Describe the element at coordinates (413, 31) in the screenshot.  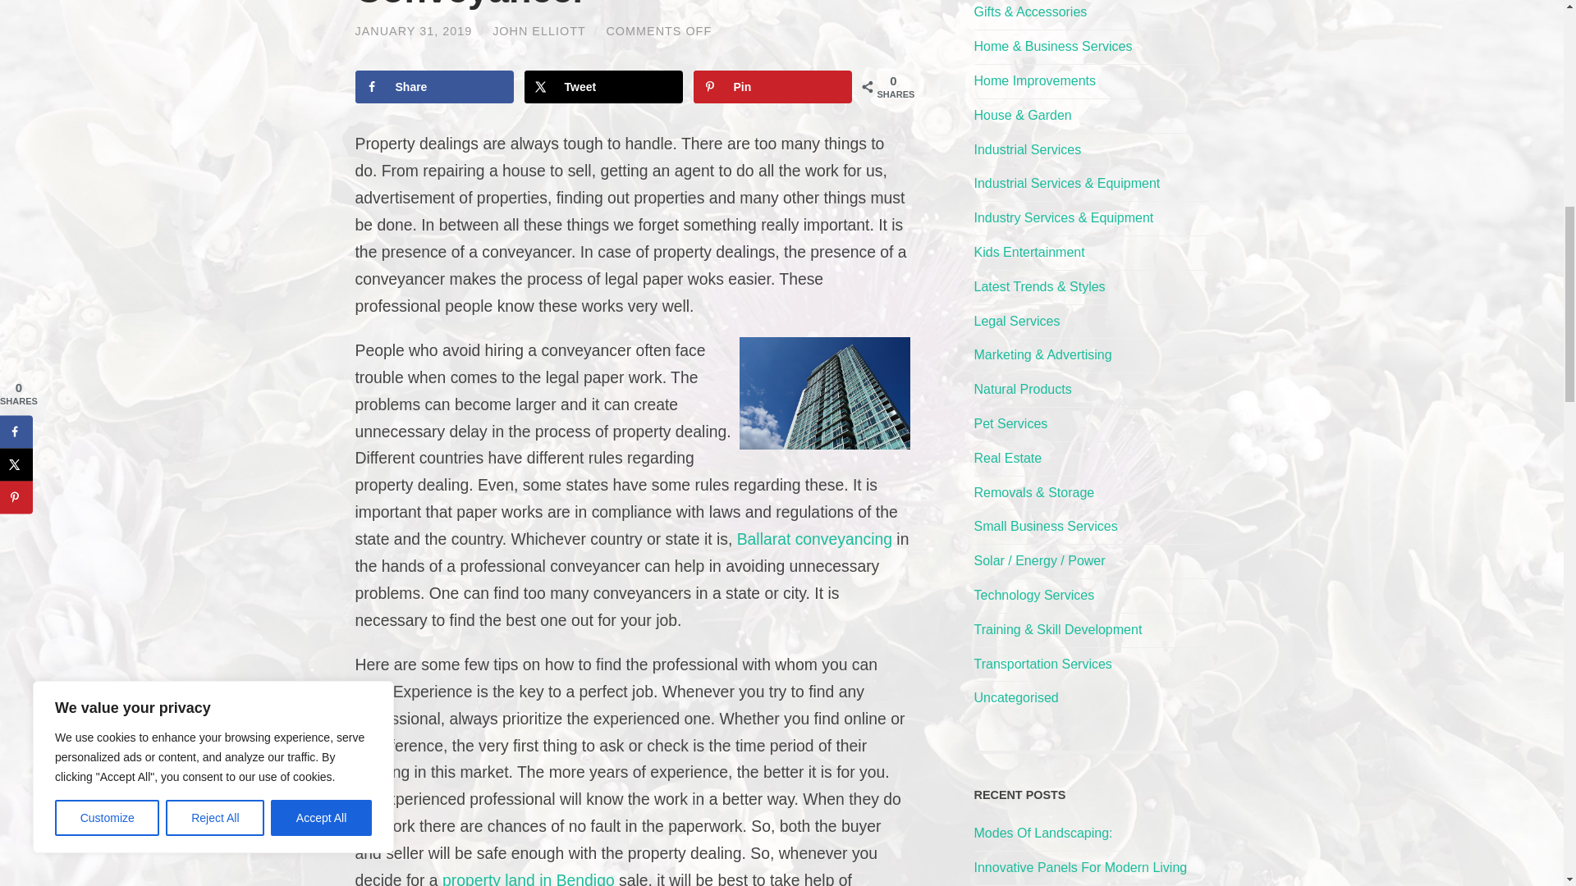
I see `Reasons To Hire A Property Conveyancer` at that location.